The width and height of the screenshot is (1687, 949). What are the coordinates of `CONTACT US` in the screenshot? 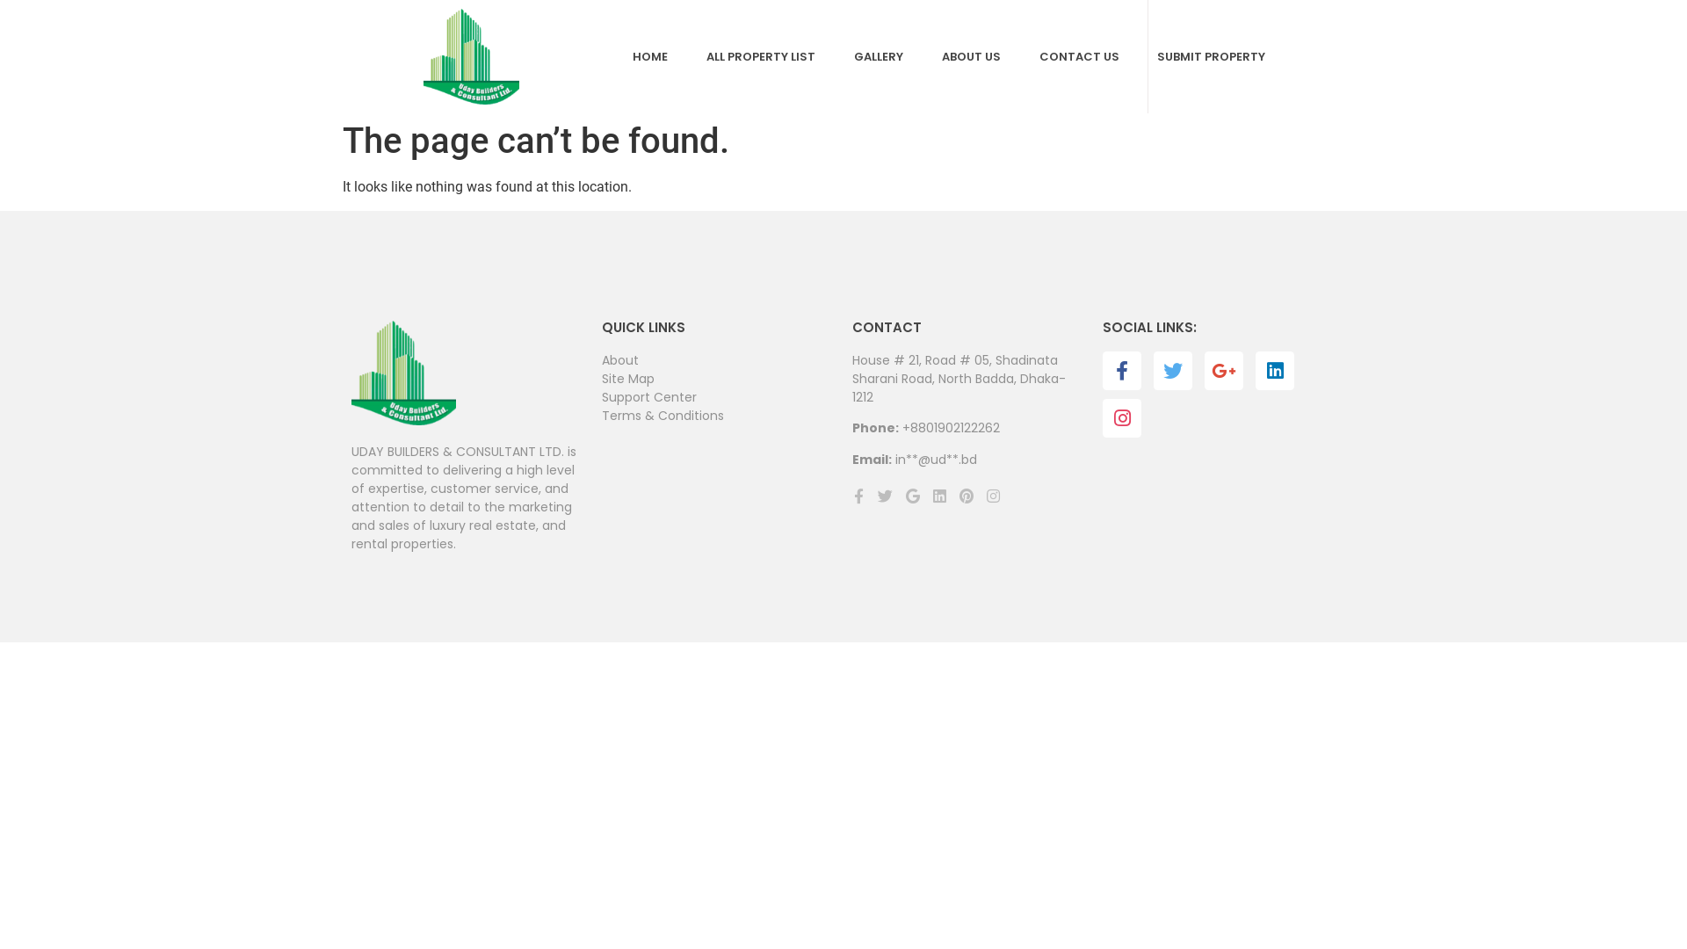 It's located at (1079, 57).